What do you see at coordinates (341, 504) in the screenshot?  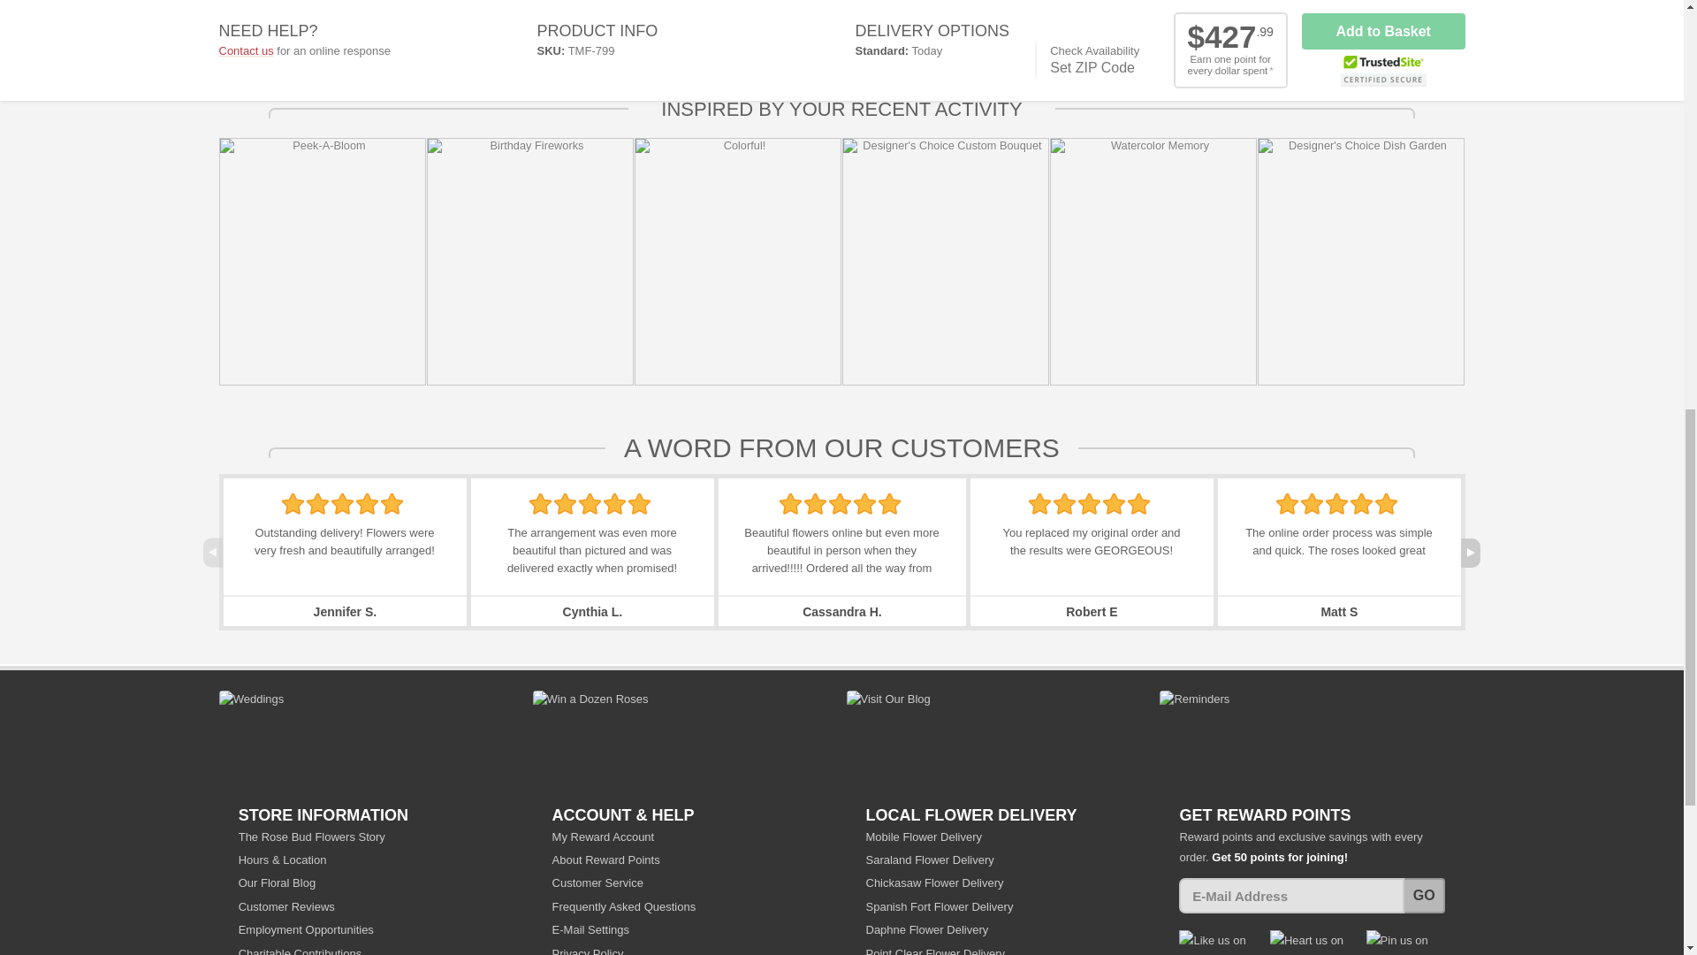 I see `Full Star` at bounding box center [341, 504].